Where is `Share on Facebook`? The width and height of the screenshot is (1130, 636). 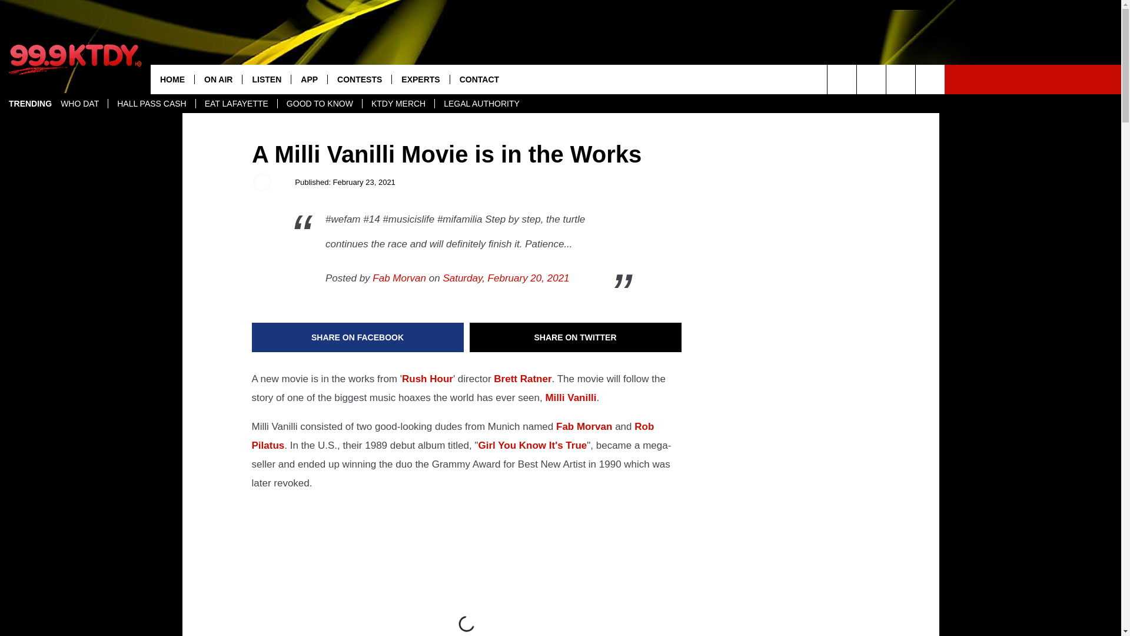 Share on Facebook is located at coordinates (358, 337).